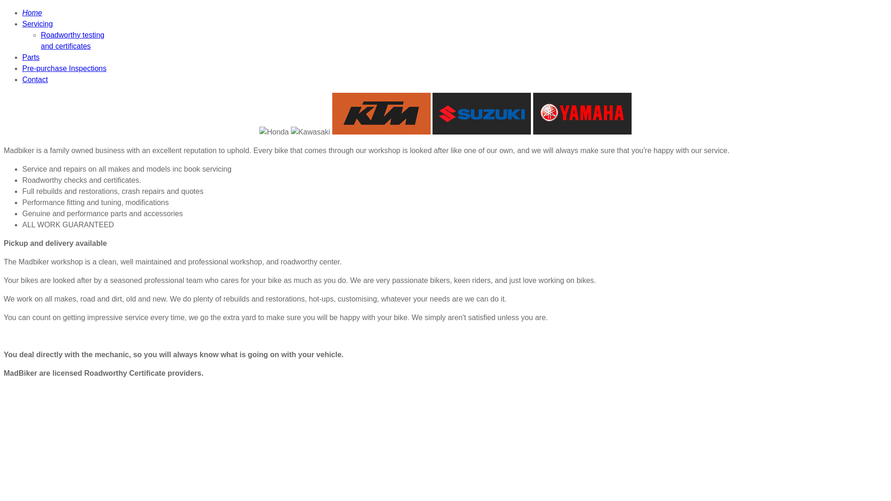 The width and height of the screenshot is (891, 501). I want to click on Home, so click(32, 13).